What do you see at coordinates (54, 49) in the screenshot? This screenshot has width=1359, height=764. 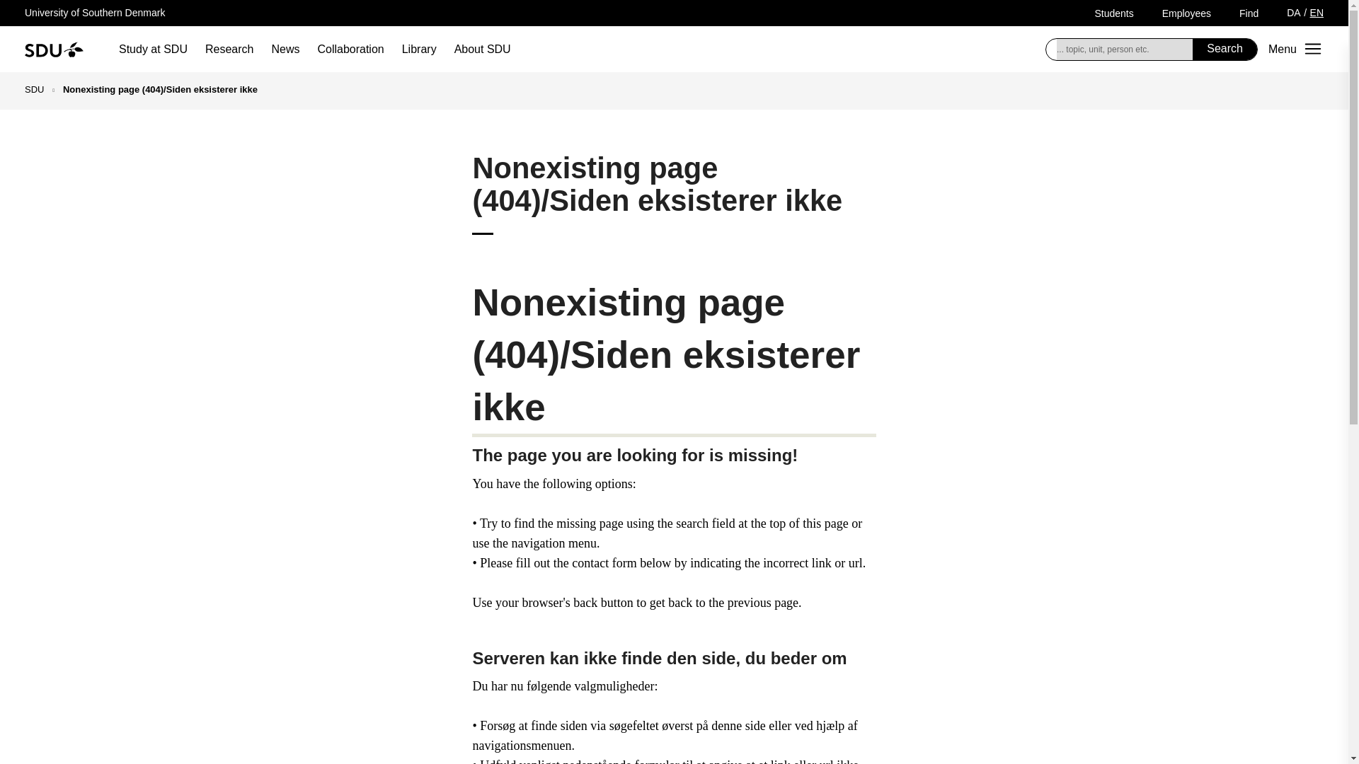 I see `University of Southern Denmark, SDU` at bounding box center [54, 49].